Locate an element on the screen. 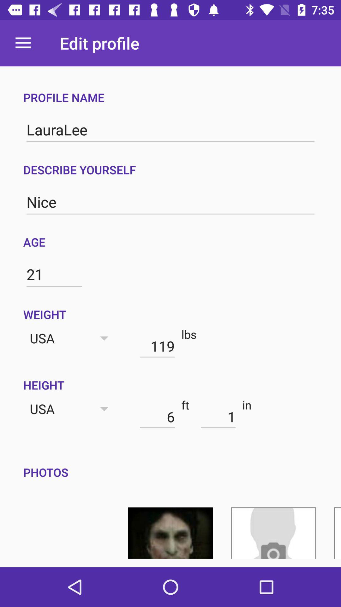  select the icon above photos icon is located at coordinates (218, 417).